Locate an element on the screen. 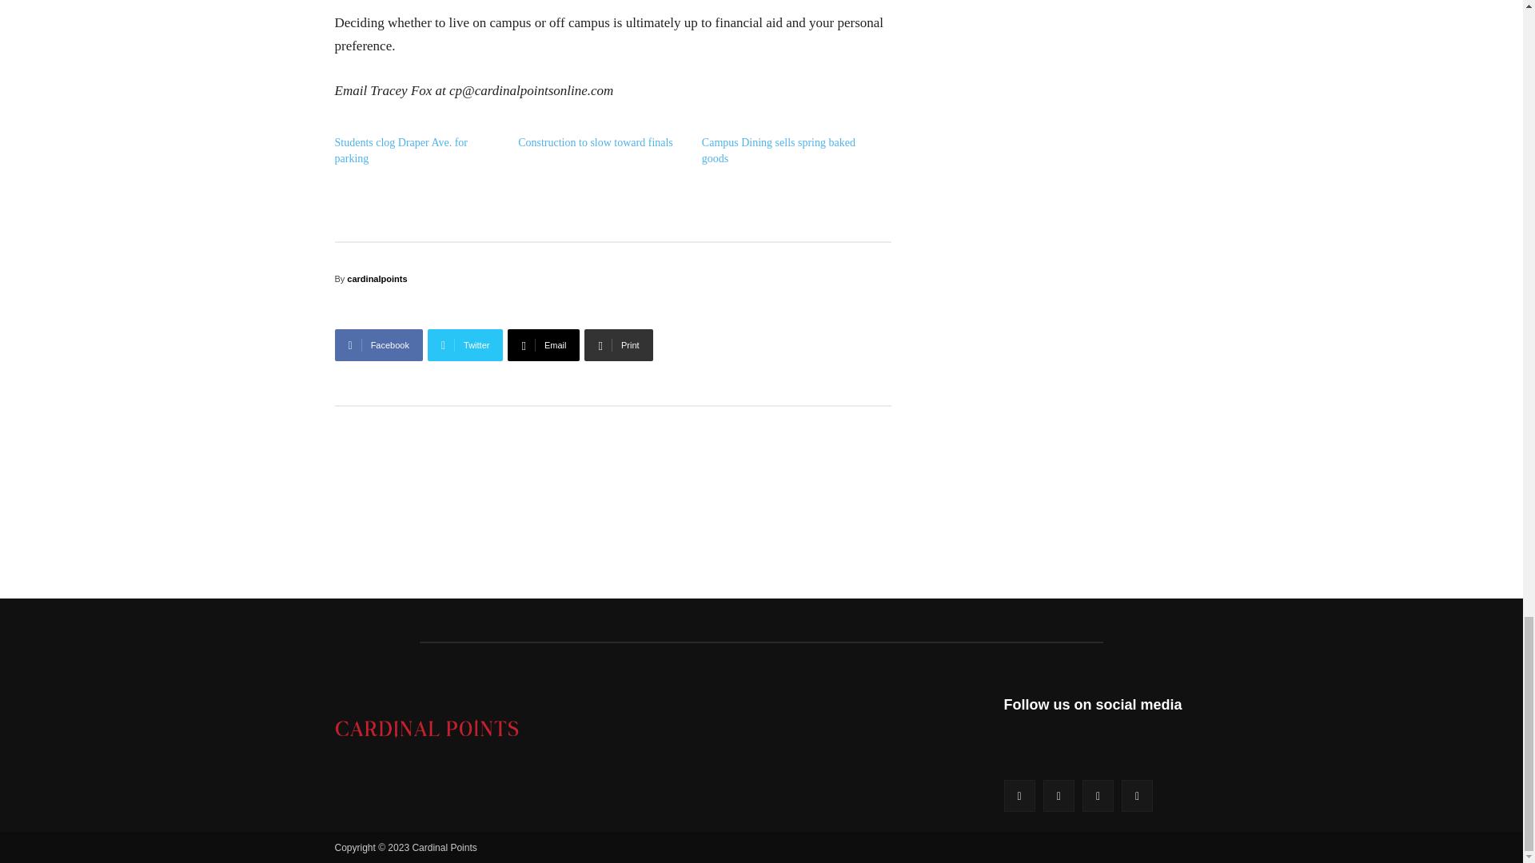 The image size is (1535, 863). Construction to slow toward finals is located at coordinates (596, 142).